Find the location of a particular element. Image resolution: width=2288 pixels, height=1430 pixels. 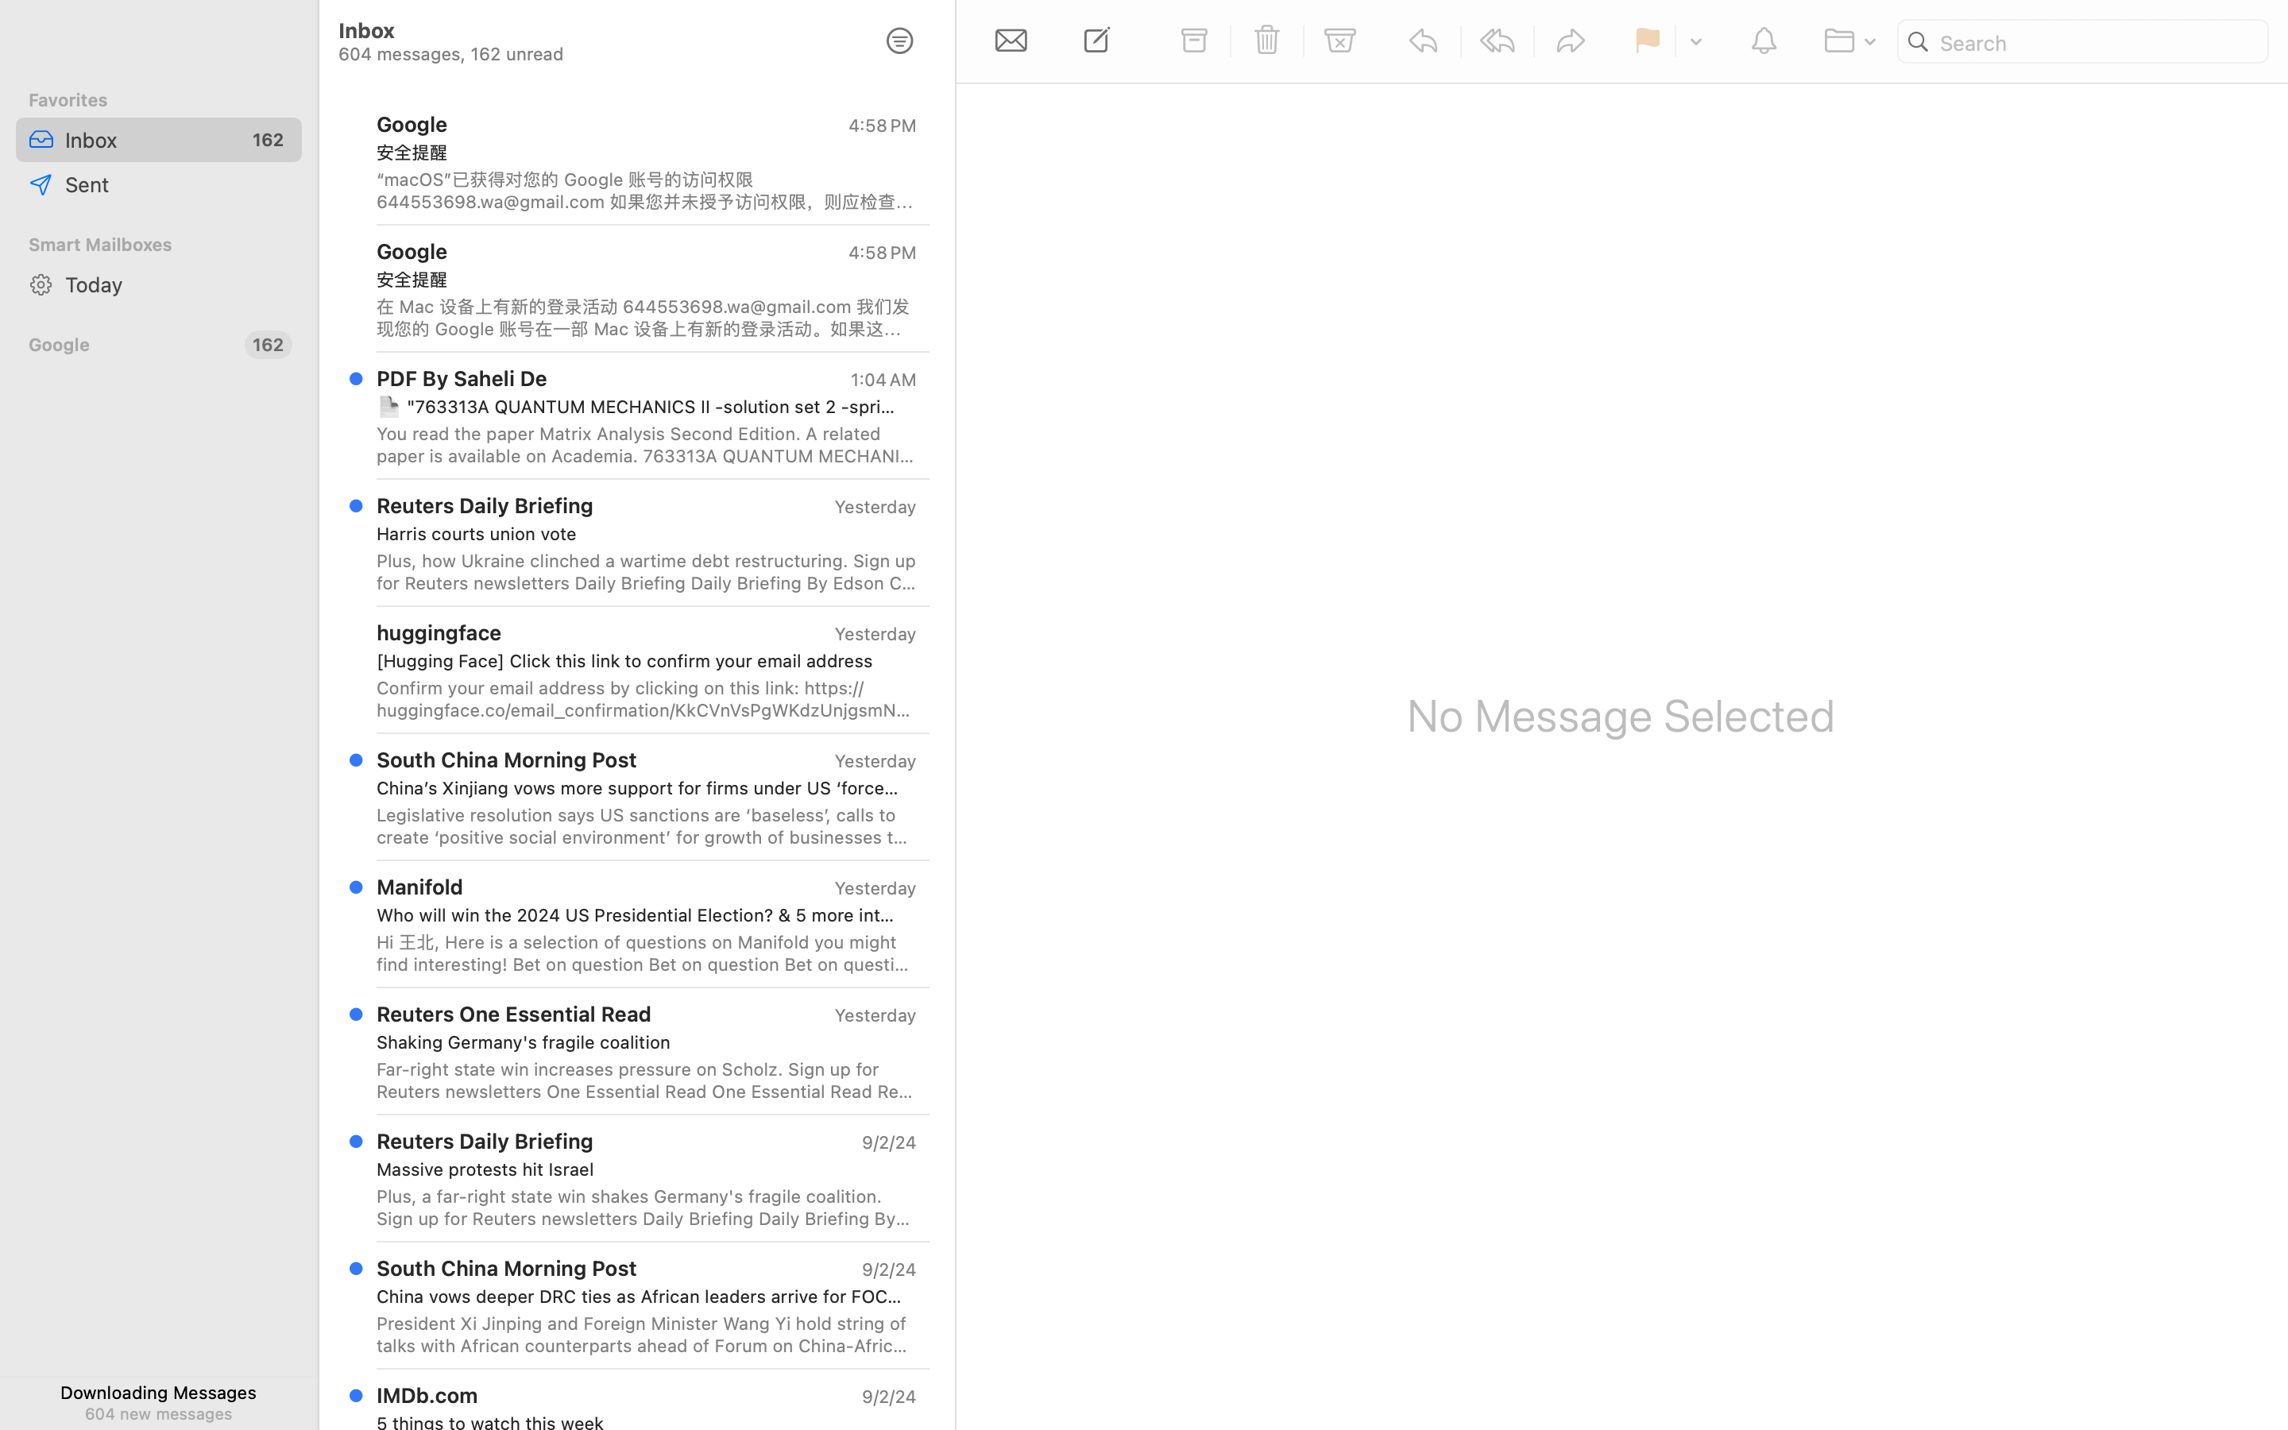

1:04 AM is located at coordinates (883, 380).